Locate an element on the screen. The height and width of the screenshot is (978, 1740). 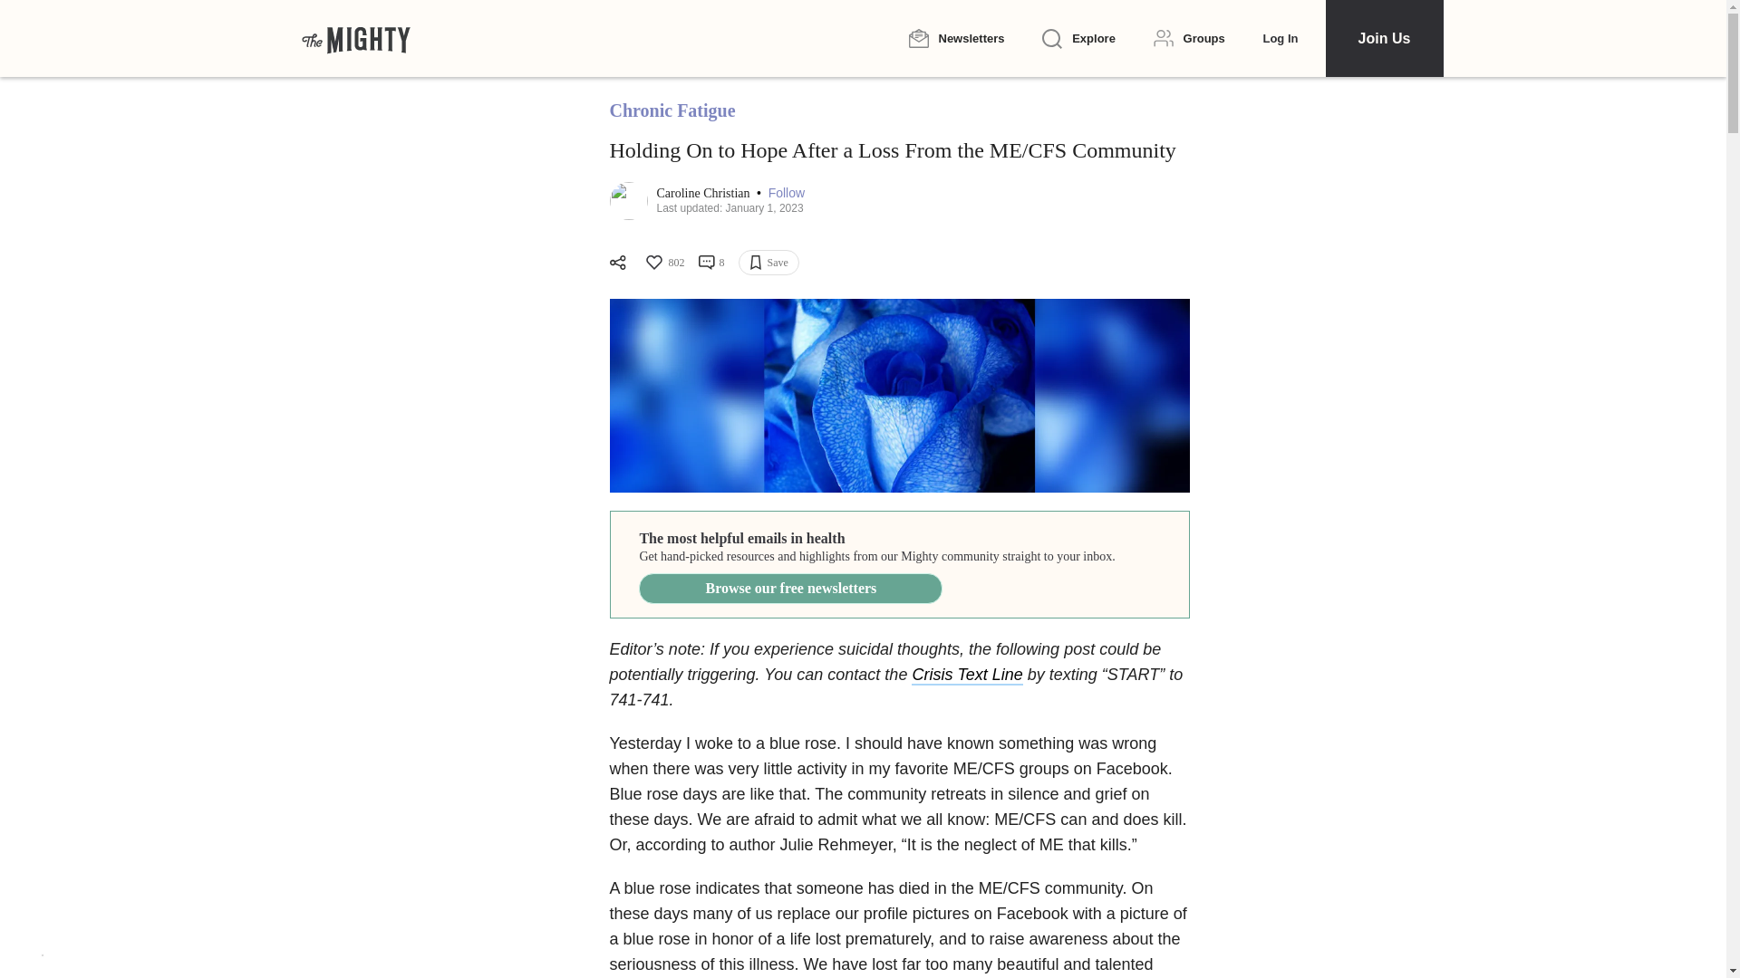
Browse our free newsletters is located at coordinates (790, 589).